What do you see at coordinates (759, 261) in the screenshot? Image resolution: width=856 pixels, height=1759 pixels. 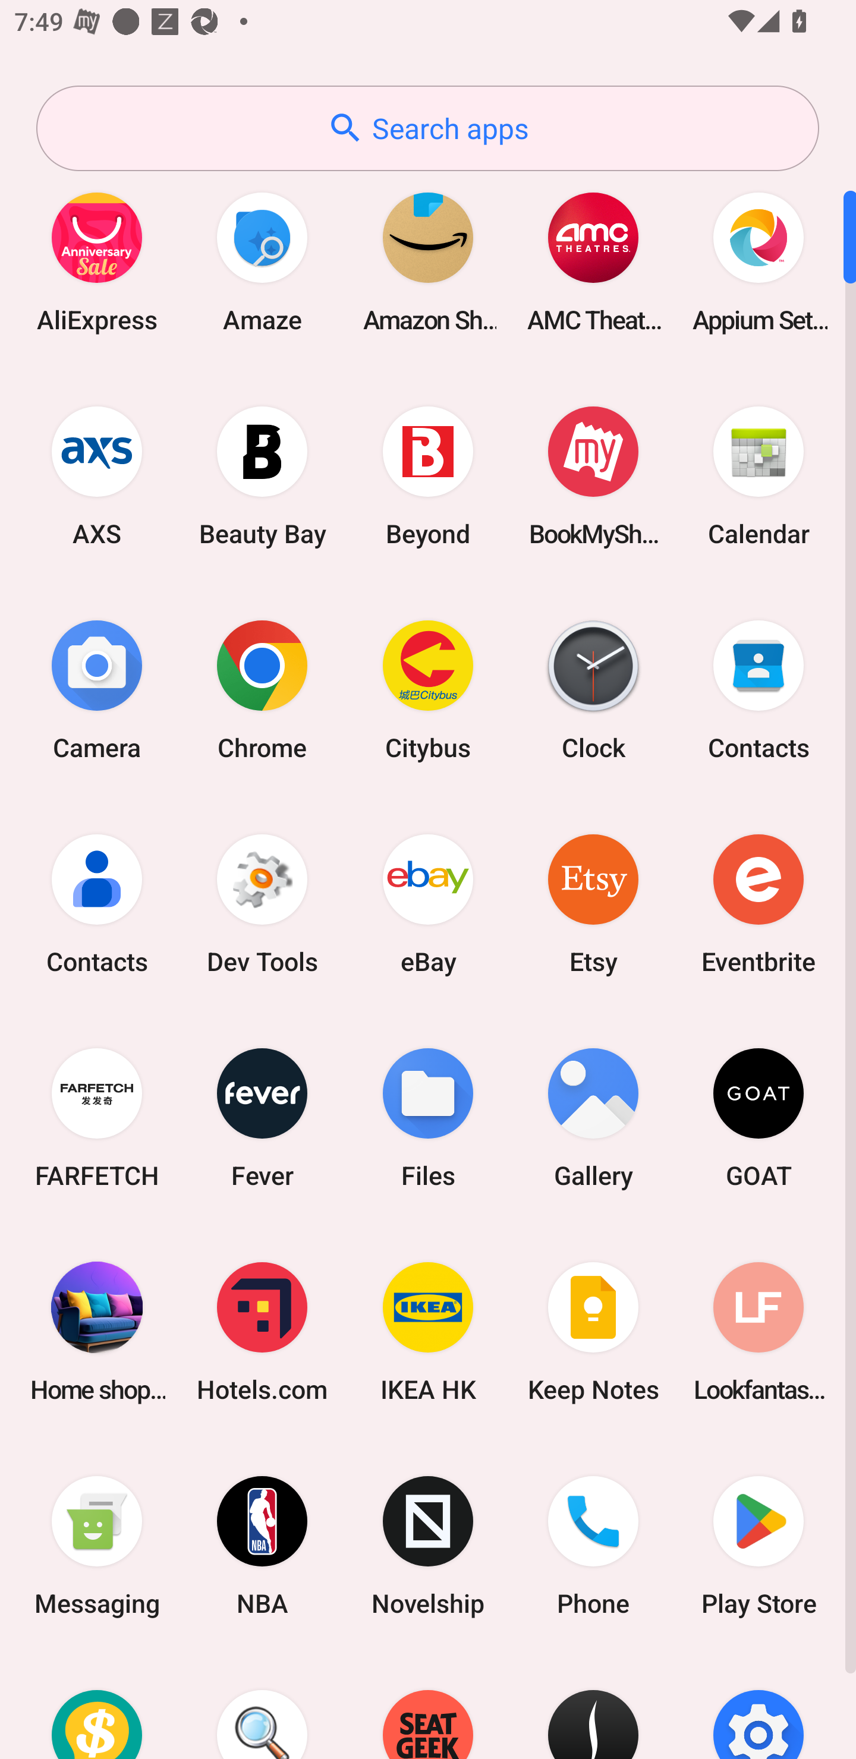 I see `Appium Settings` at bounding box center [759, 261].